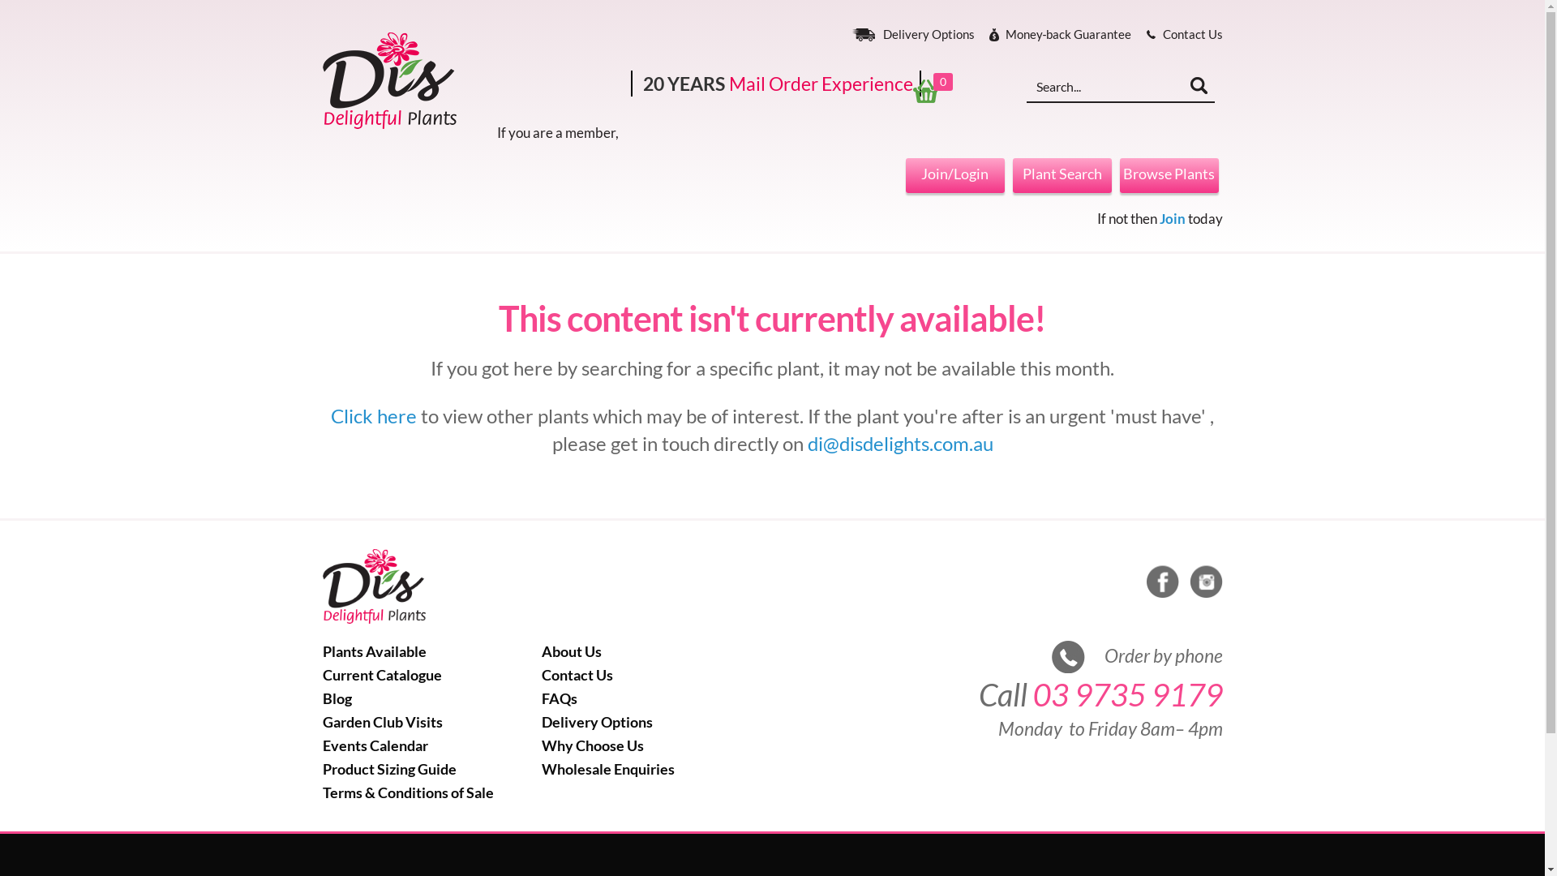 Image resolution: width=1557 pixels, height=876 pixels. What do you see at coordinates (383, 673) in the screenshot?
I see `Current Catalogue` at bounding box center [383, 673].